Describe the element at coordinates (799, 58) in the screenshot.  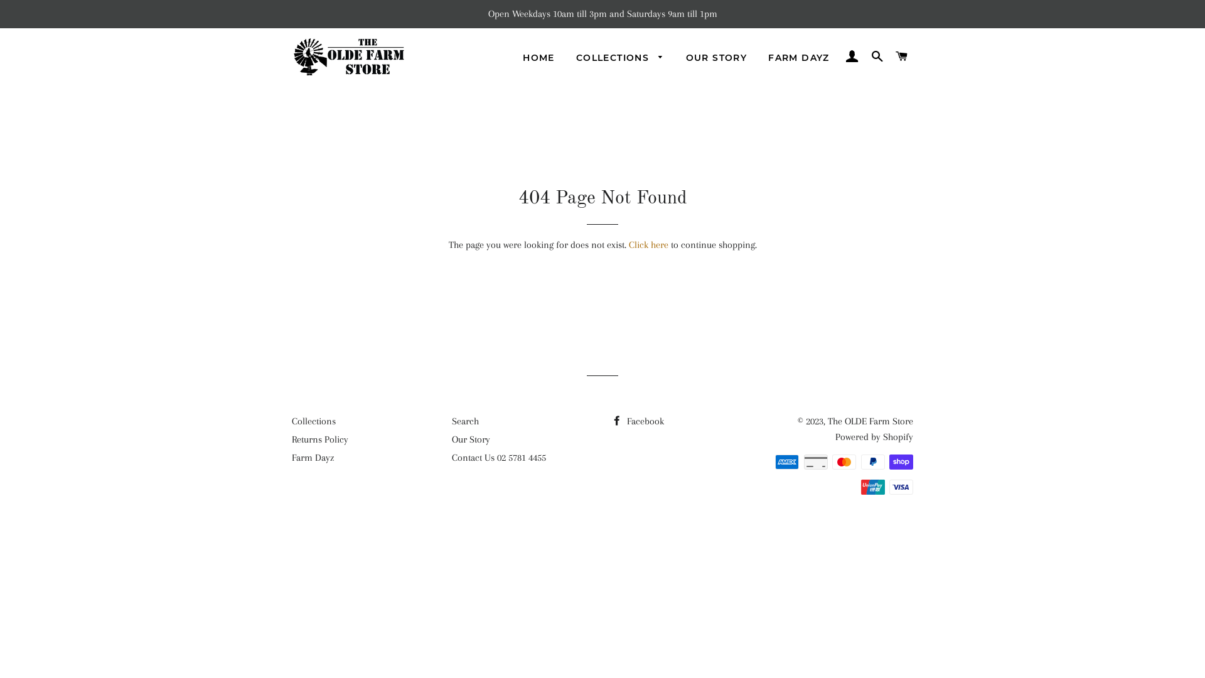
I see `FARM DAYZ` at that location.